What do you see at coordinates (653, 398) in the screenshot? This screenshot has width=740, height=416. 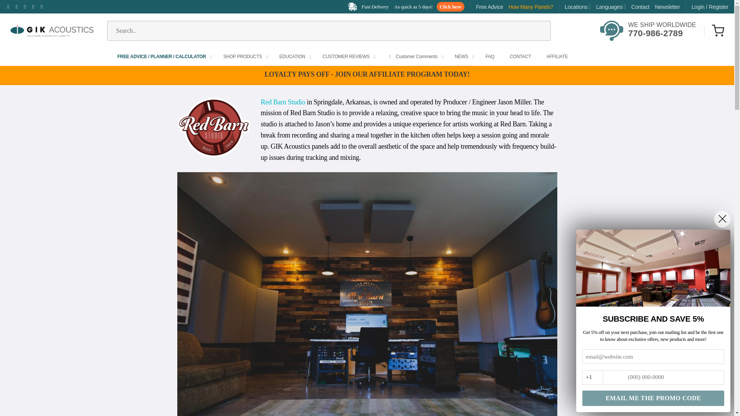 I see `EMAIL ME THE PROMO CODE` at bounding box center [653, 398].